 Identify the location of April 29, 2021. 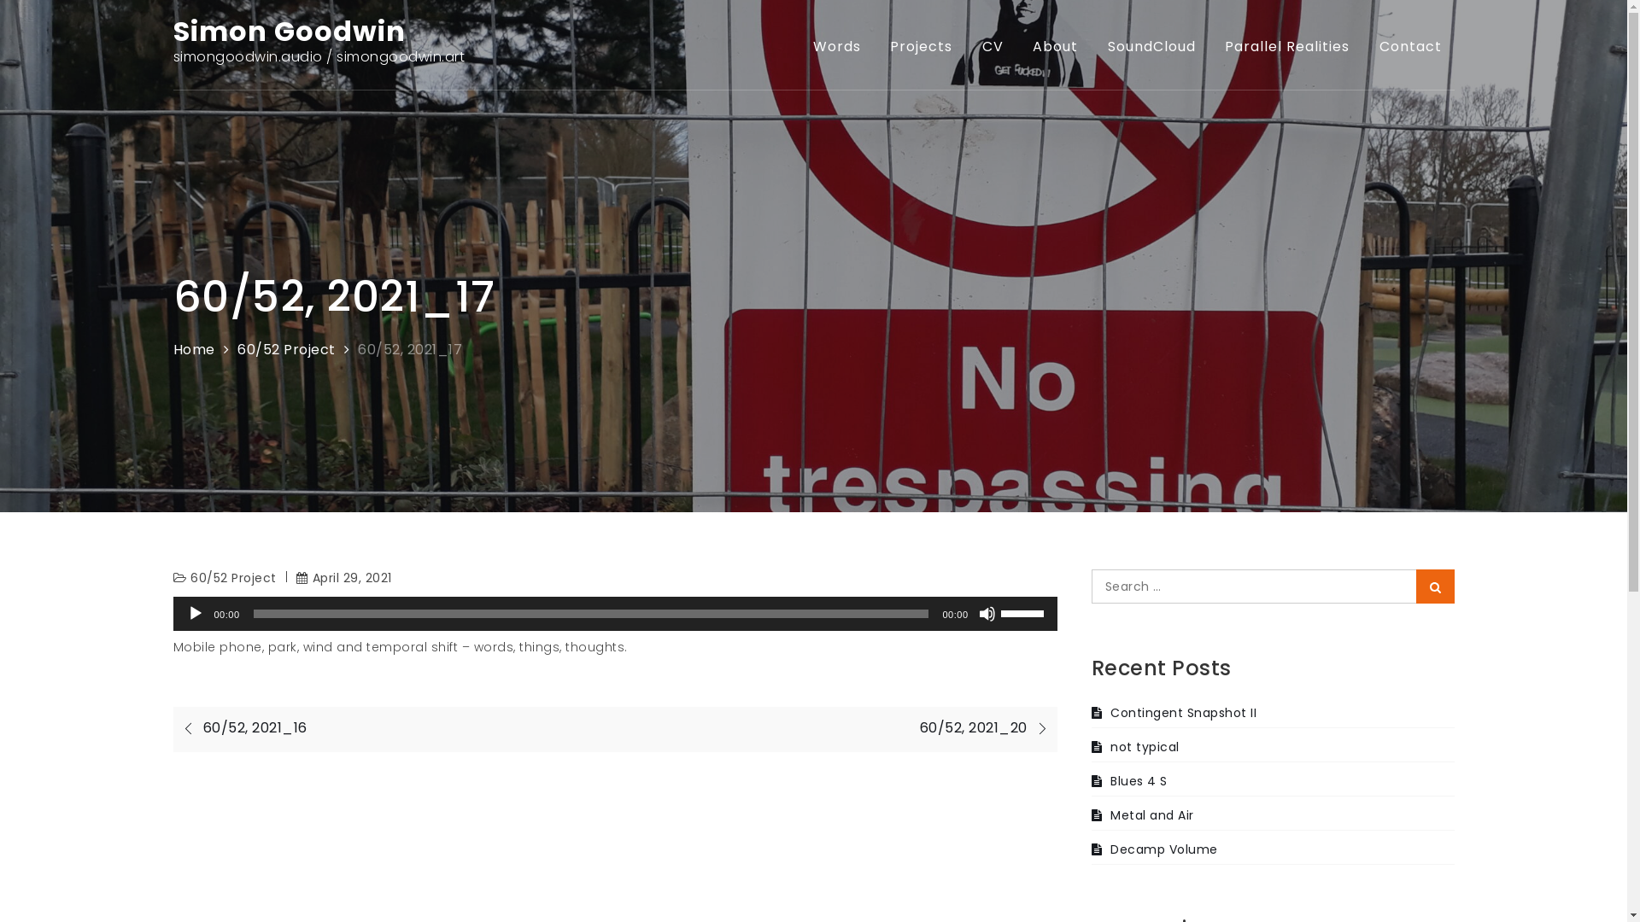
(344, 578).